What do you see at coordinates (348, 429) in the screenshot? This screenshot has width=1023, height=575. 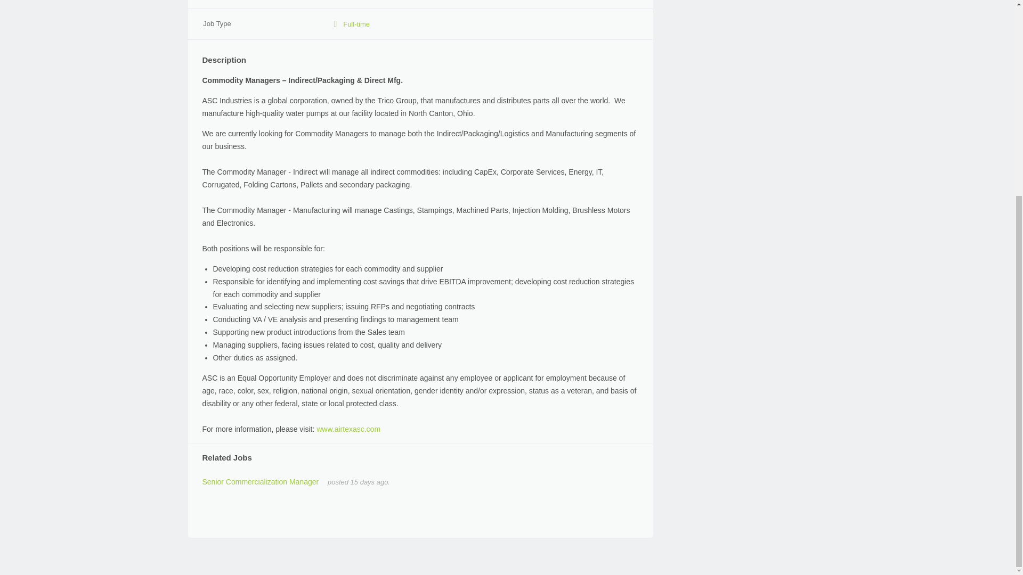 I see `www.airtexasc.com` at bounding box center [348, 429].